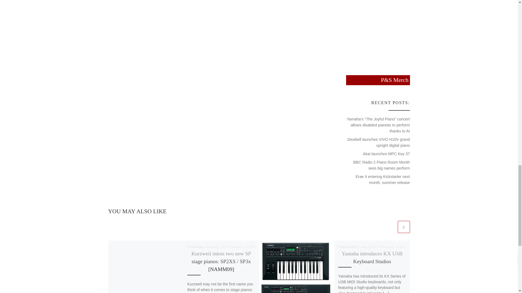  I want to click on Next related articles, so click(403, 227).